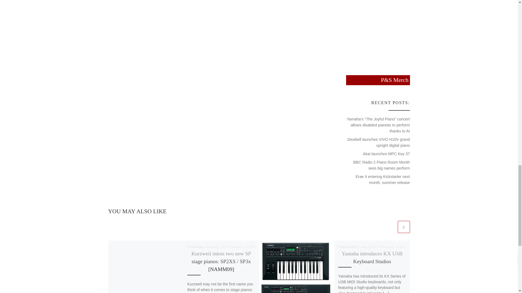  I want to click on Next related articles, so click(403, 227).